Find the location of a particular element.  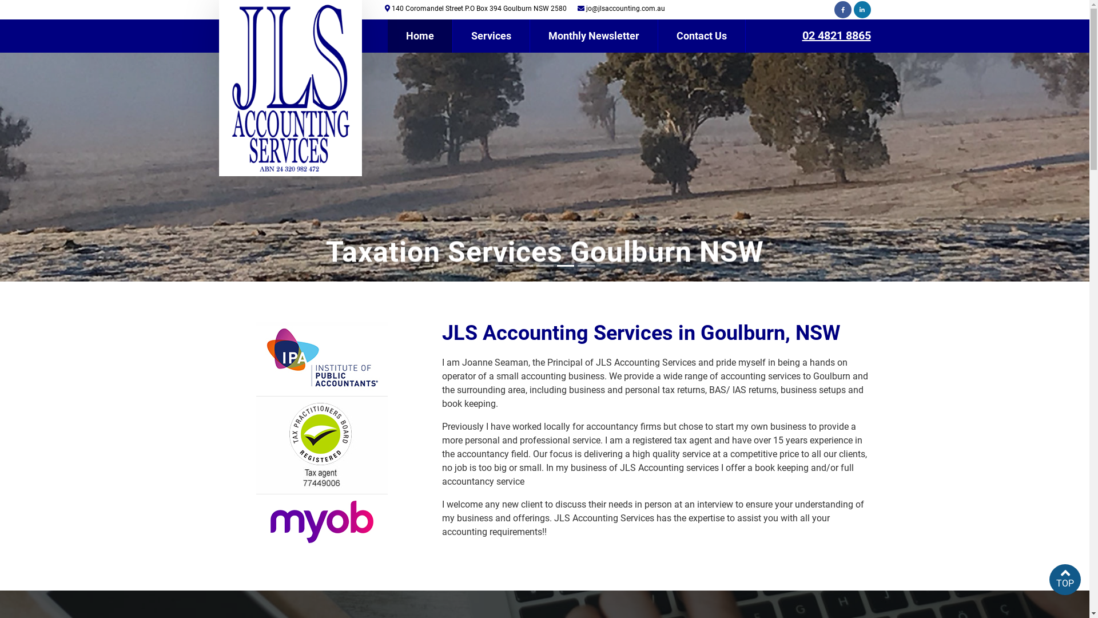

Services is located at coordinates (492, 36).